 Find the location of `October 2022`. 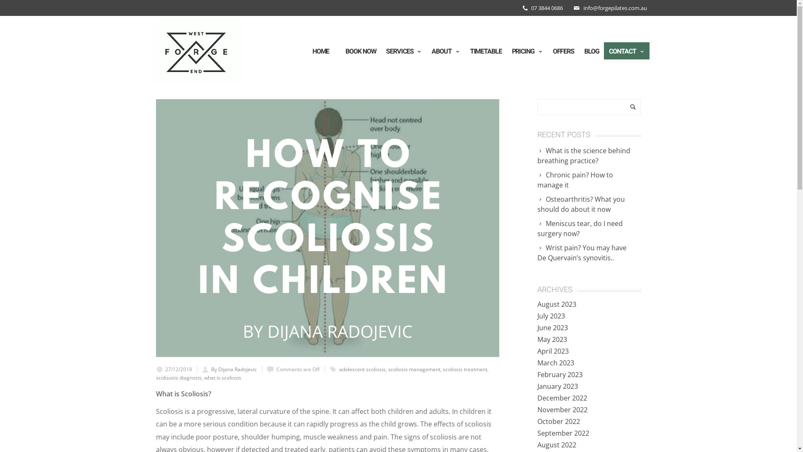

October 2022 is located at coordinates (559, 421).